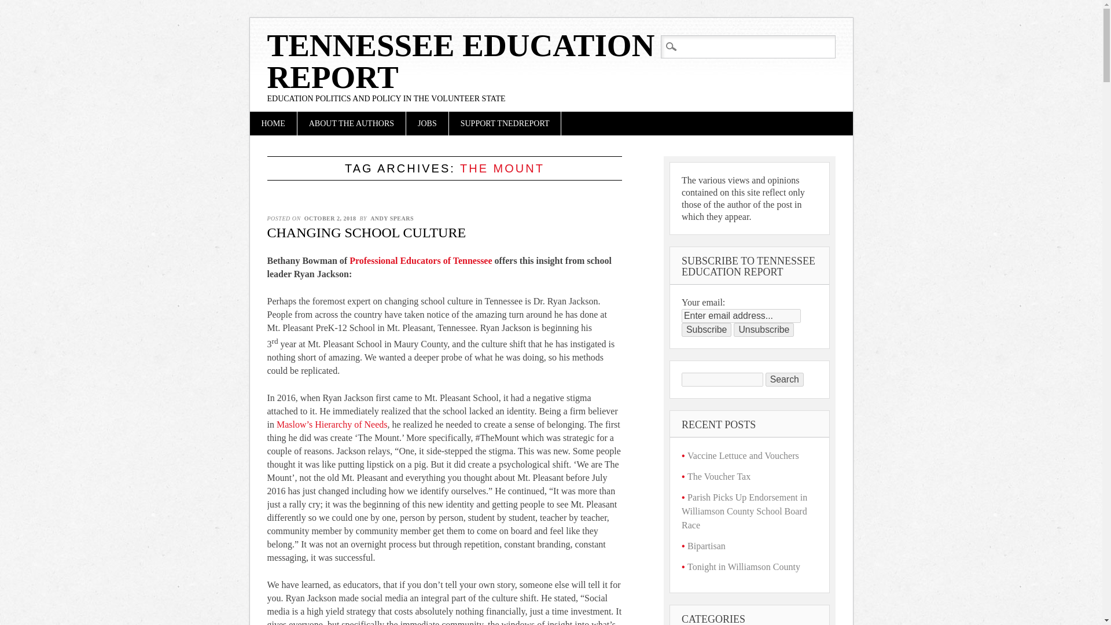 The width and height of the screenshot is (1111, 625). What do you see at coordinates (427, 124) in the screenshot?
I see `JOBS` at bounding box center [427, 124].